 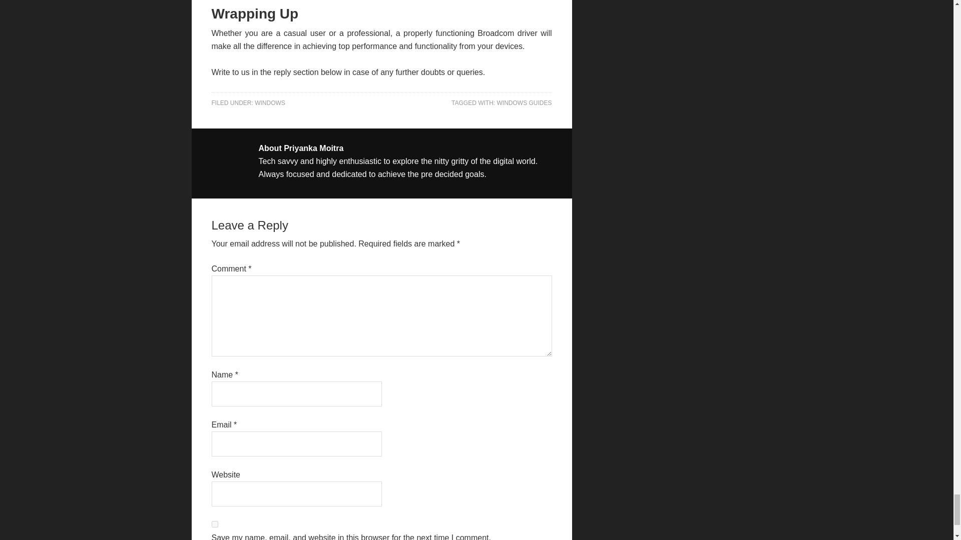 What do you see at coordinates (270, 102) in the screenshot?
I see `WINDOWS` at bounding box center [270, 102].